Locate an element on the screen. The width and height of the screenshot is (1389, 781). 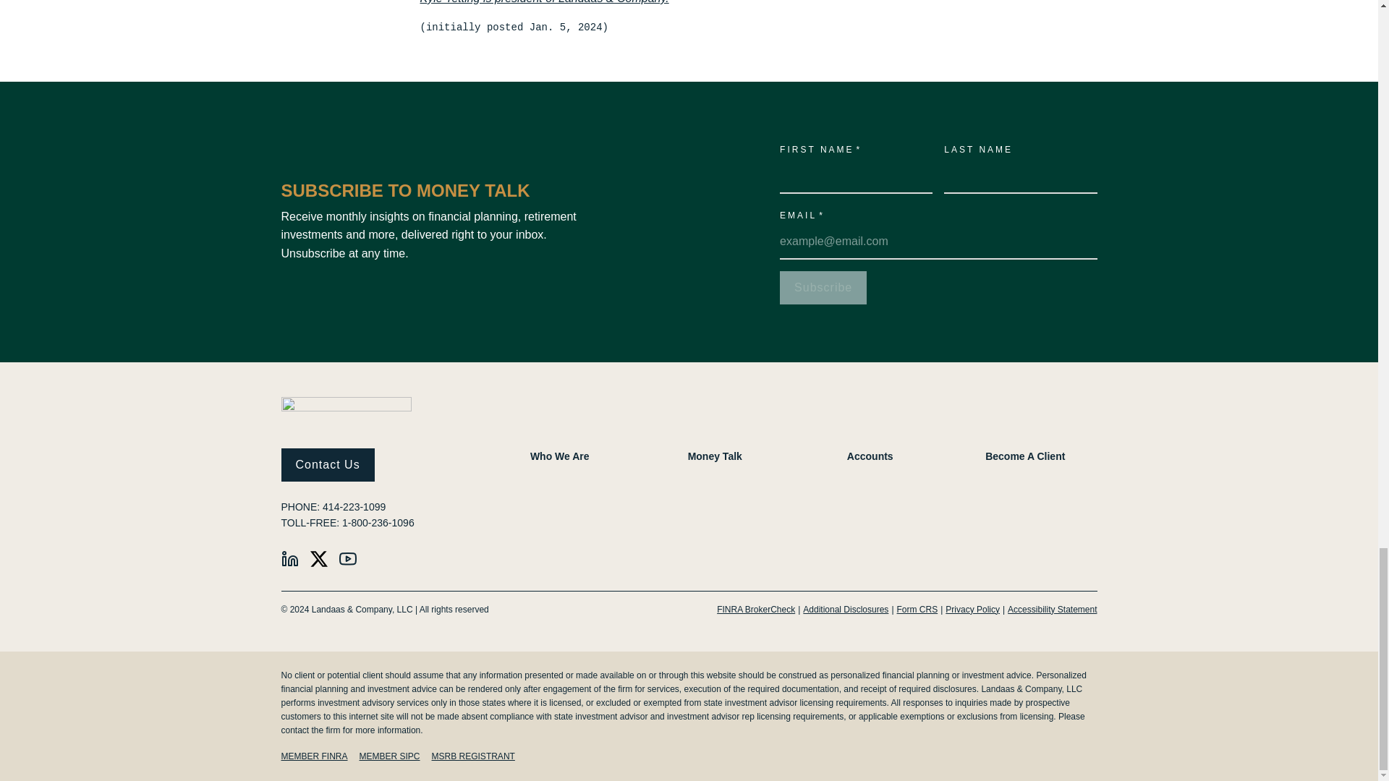
414-223-1099 is located at coordinates (354, 506).